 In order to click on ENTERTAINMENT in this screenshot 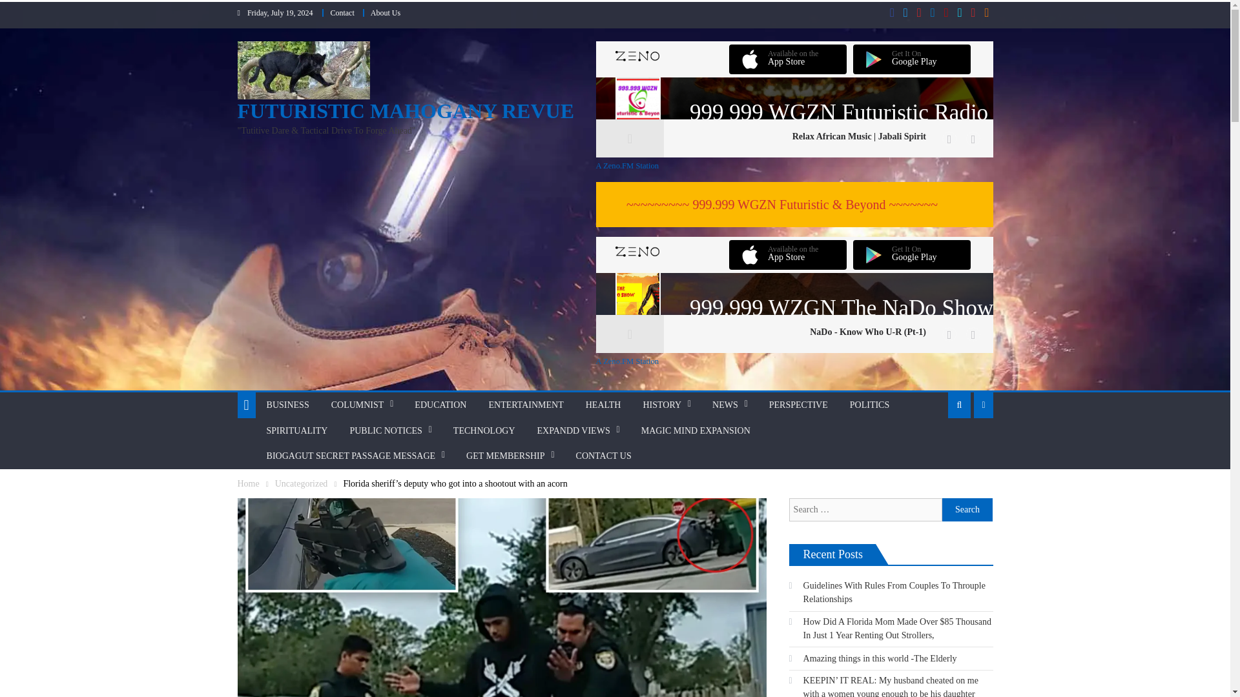, I will do `click(526, 405)`.